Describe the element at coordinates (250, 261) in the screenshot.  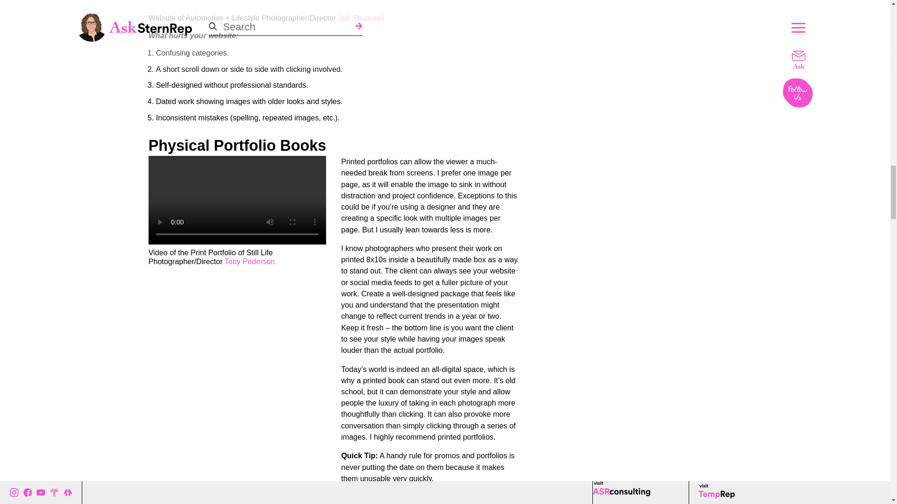
I see `Toby Pederson` at that location.